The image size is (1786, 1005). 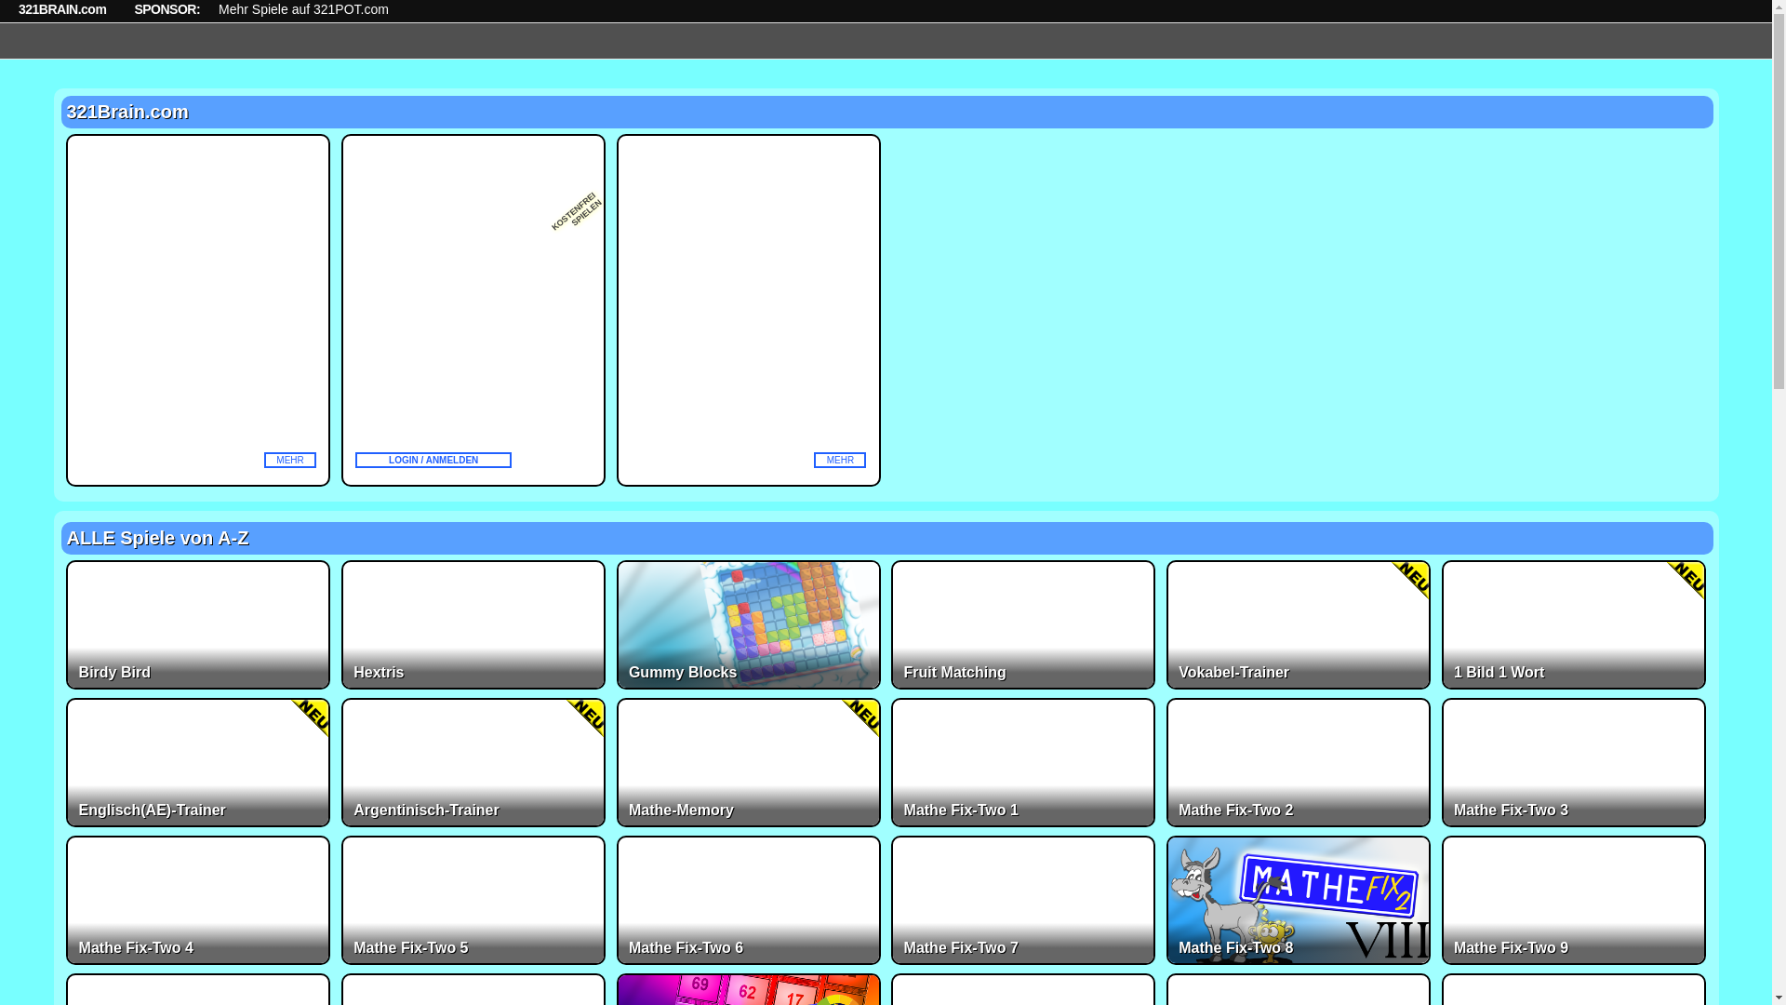 I want to click on Mathe Fix-Two 9, so click(x=1574, y=901).